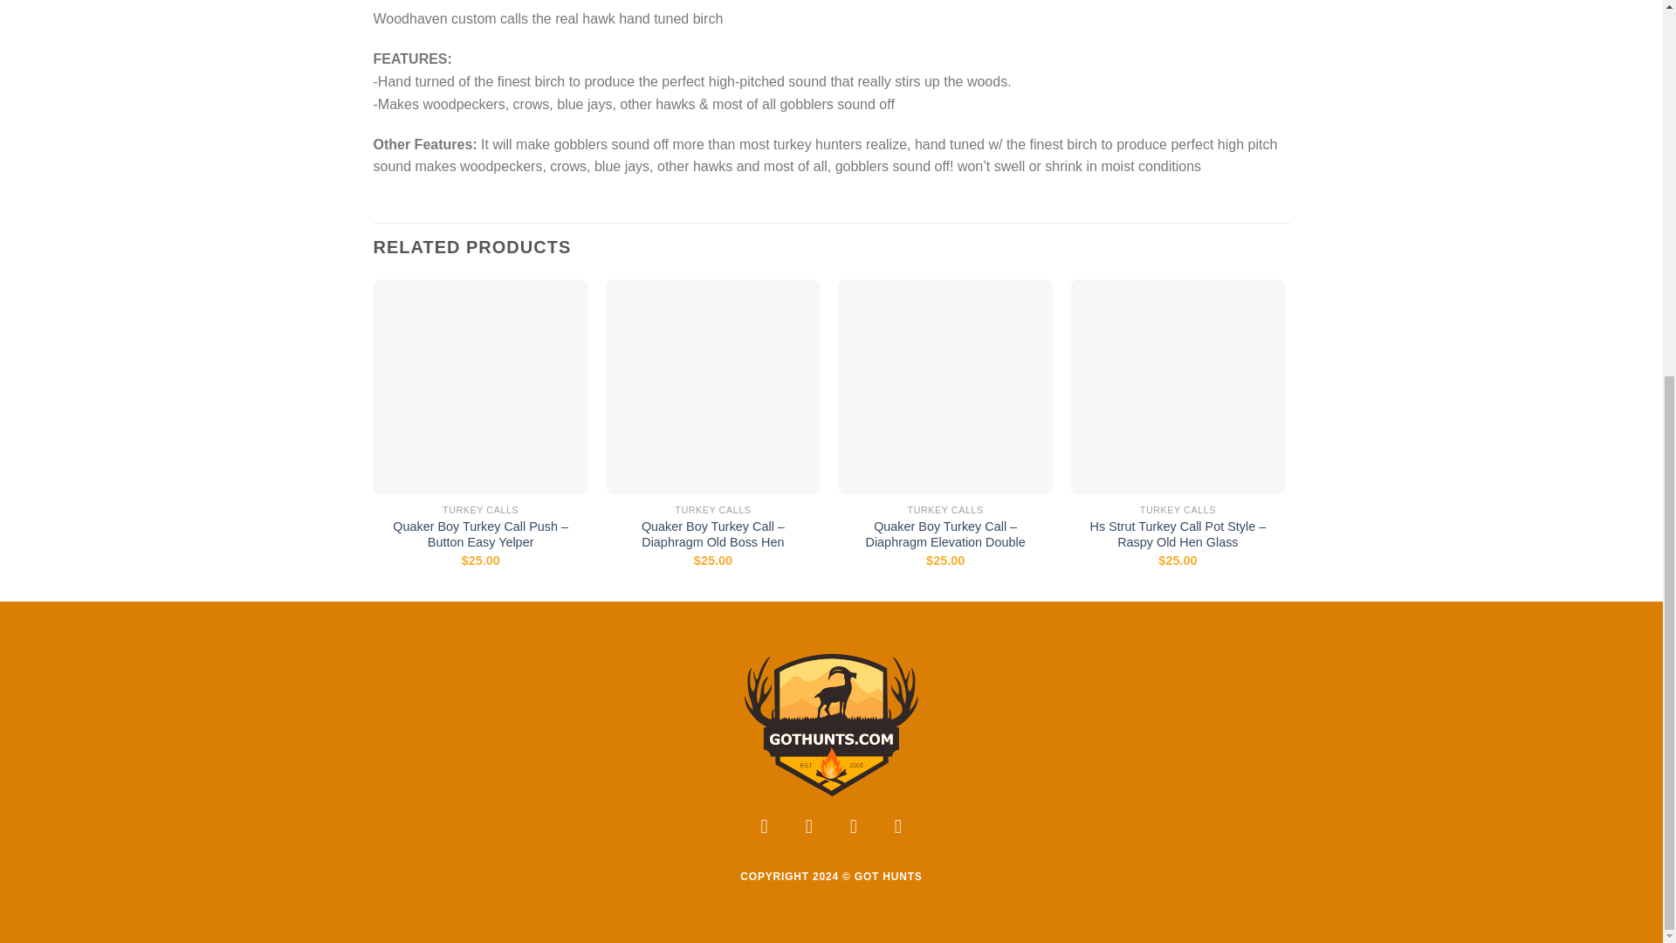 The height and width of the screenshot is (943, 1676). Describe the element at coordinates (809, 830) in the screenshot. I see `Follow on Instagram` at that location.